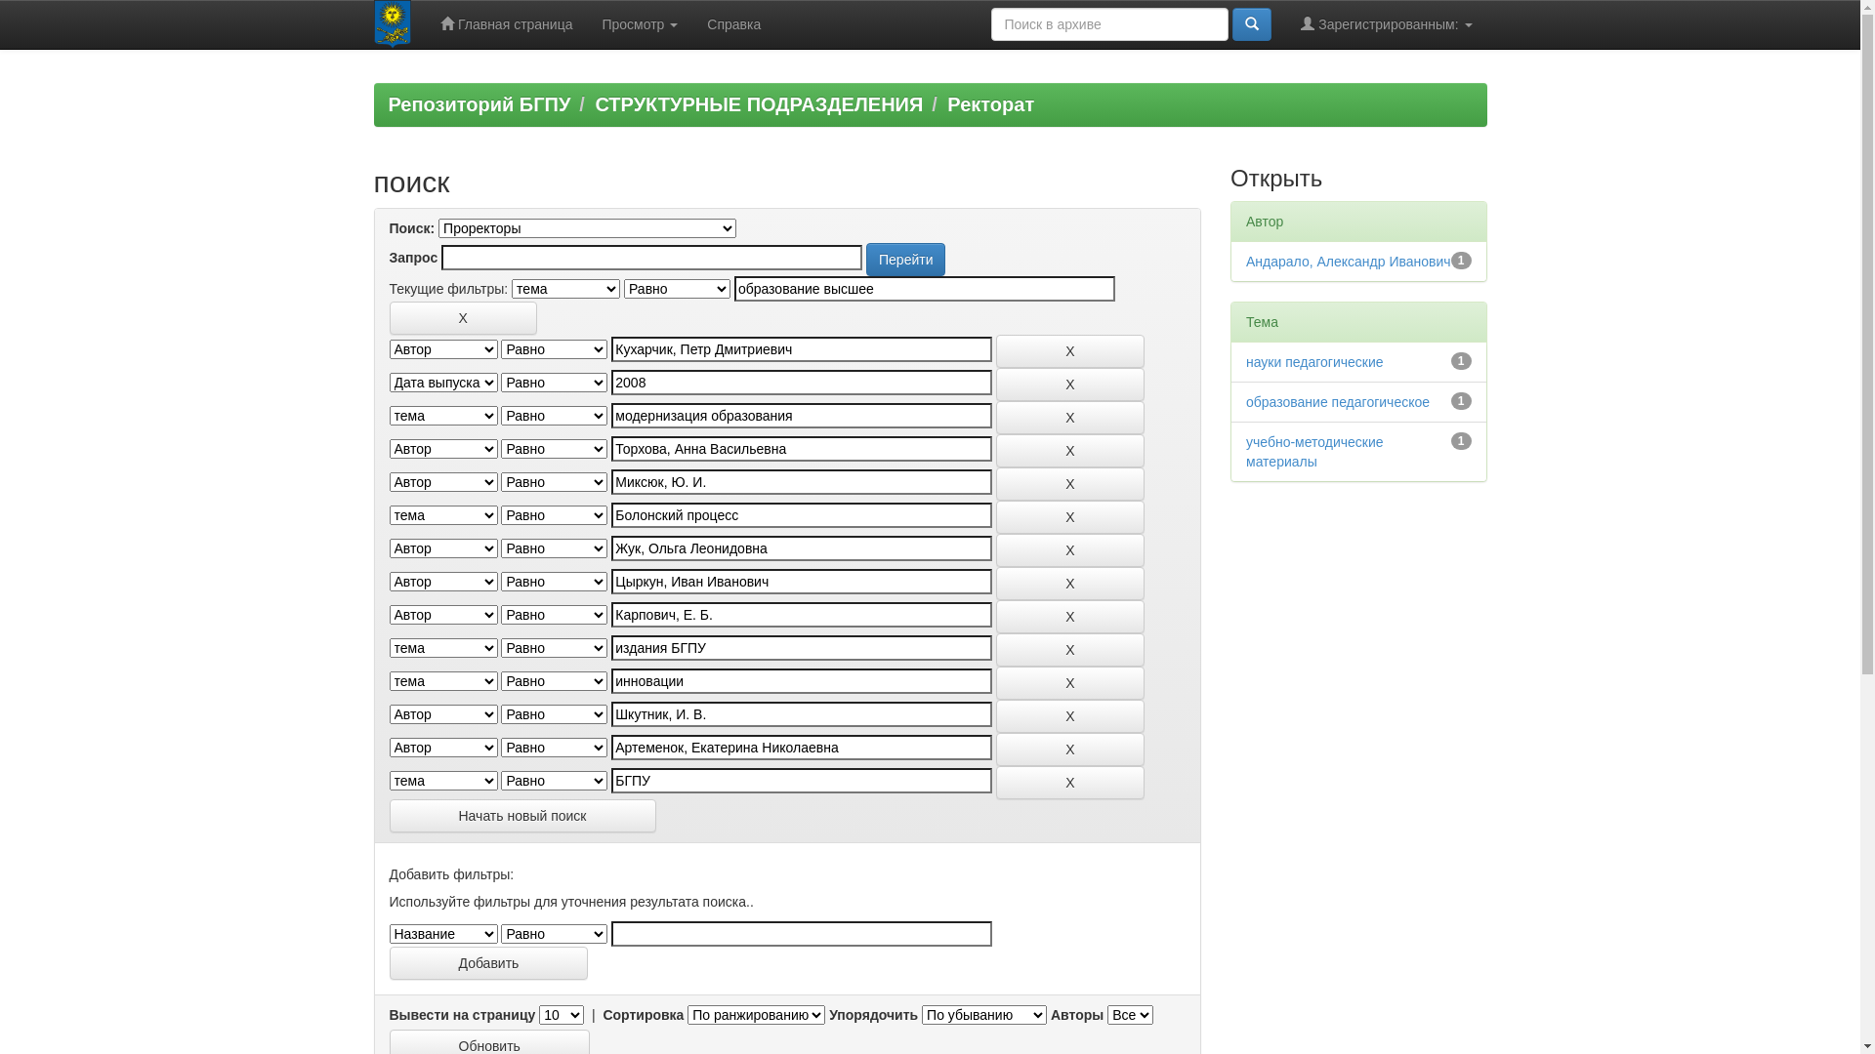 The height and width of the screenshot is (1054, 1875). I want to click on X, so click(1070, 683).